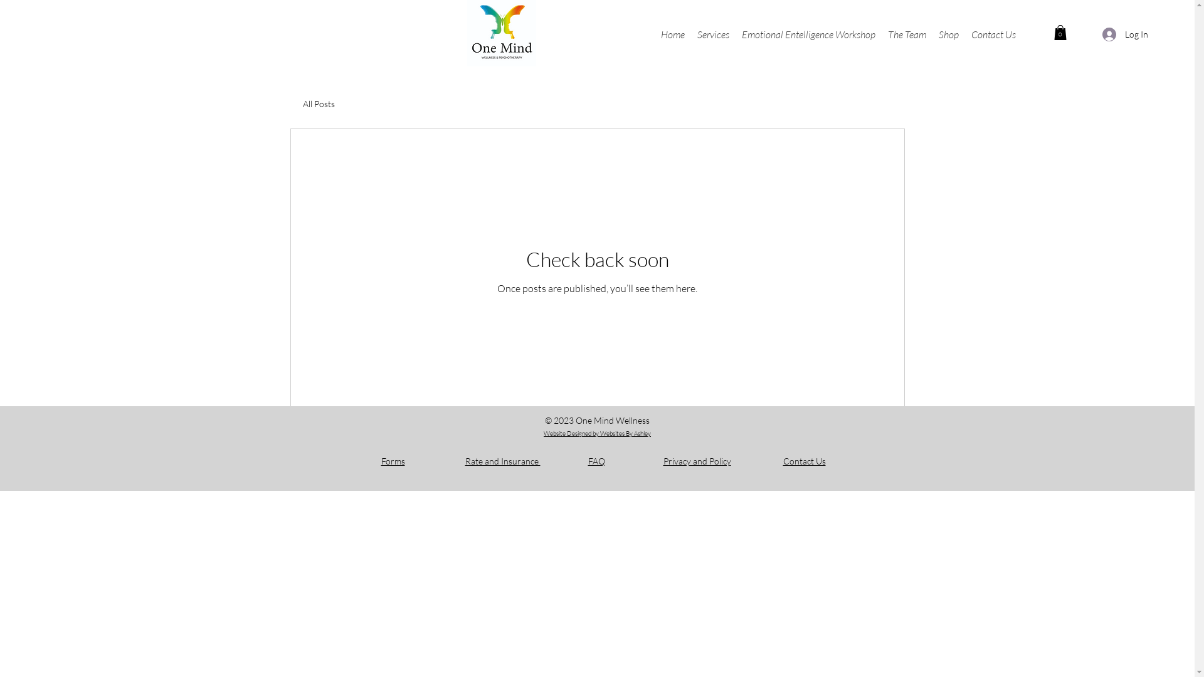 The width and height of the screenshot is (1204, 677). What do you see at coordinates (1060, 33) in the screenshot?
I see `0` at bounding box center [1060, 33].